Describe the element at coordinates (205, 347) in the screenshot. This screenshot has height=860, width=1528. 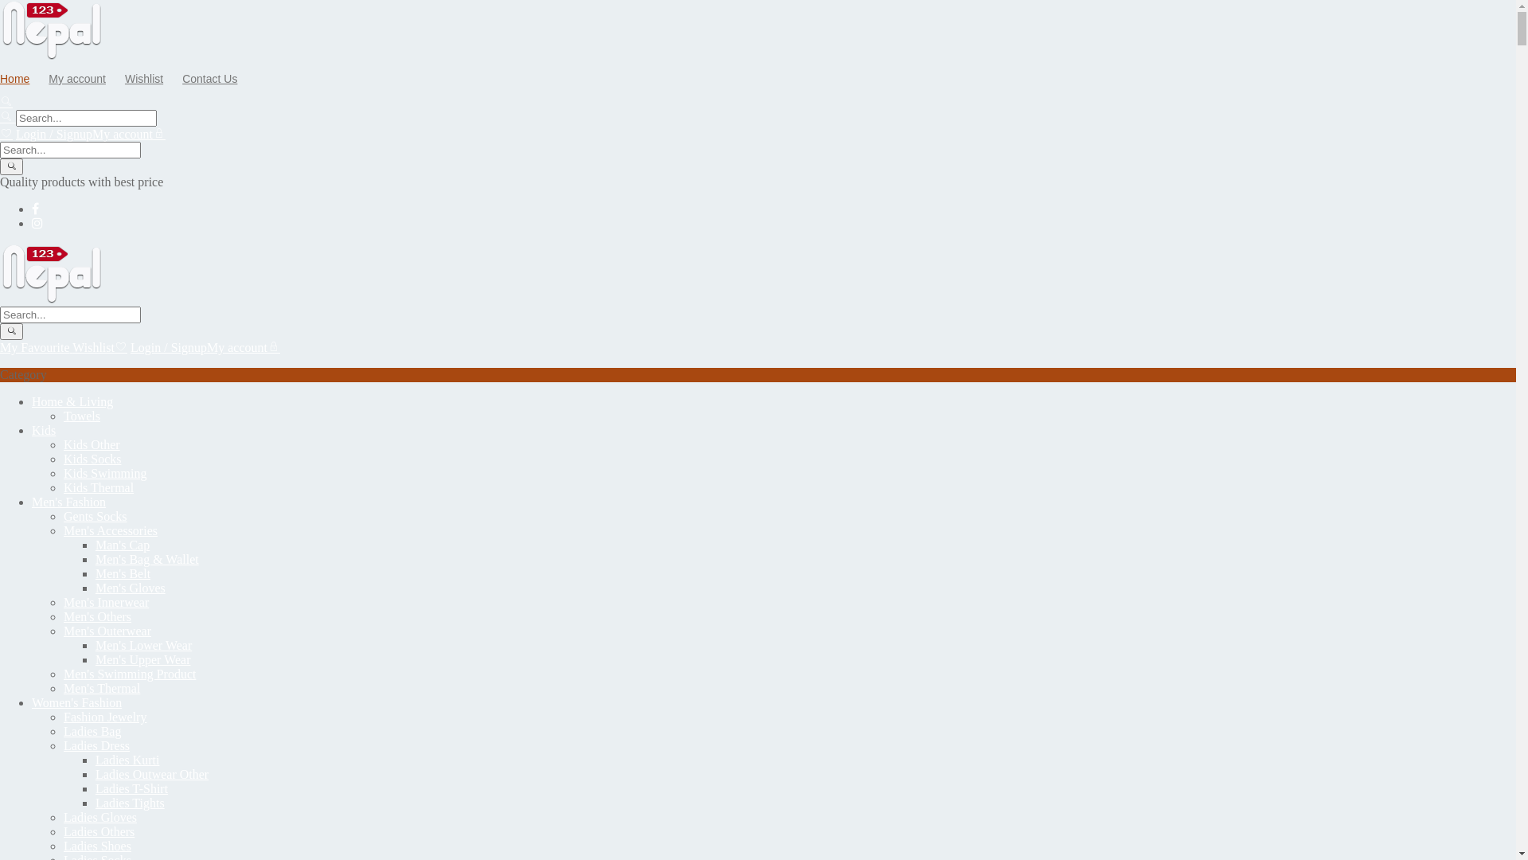
I see `Login / SignupMy account` at that location.